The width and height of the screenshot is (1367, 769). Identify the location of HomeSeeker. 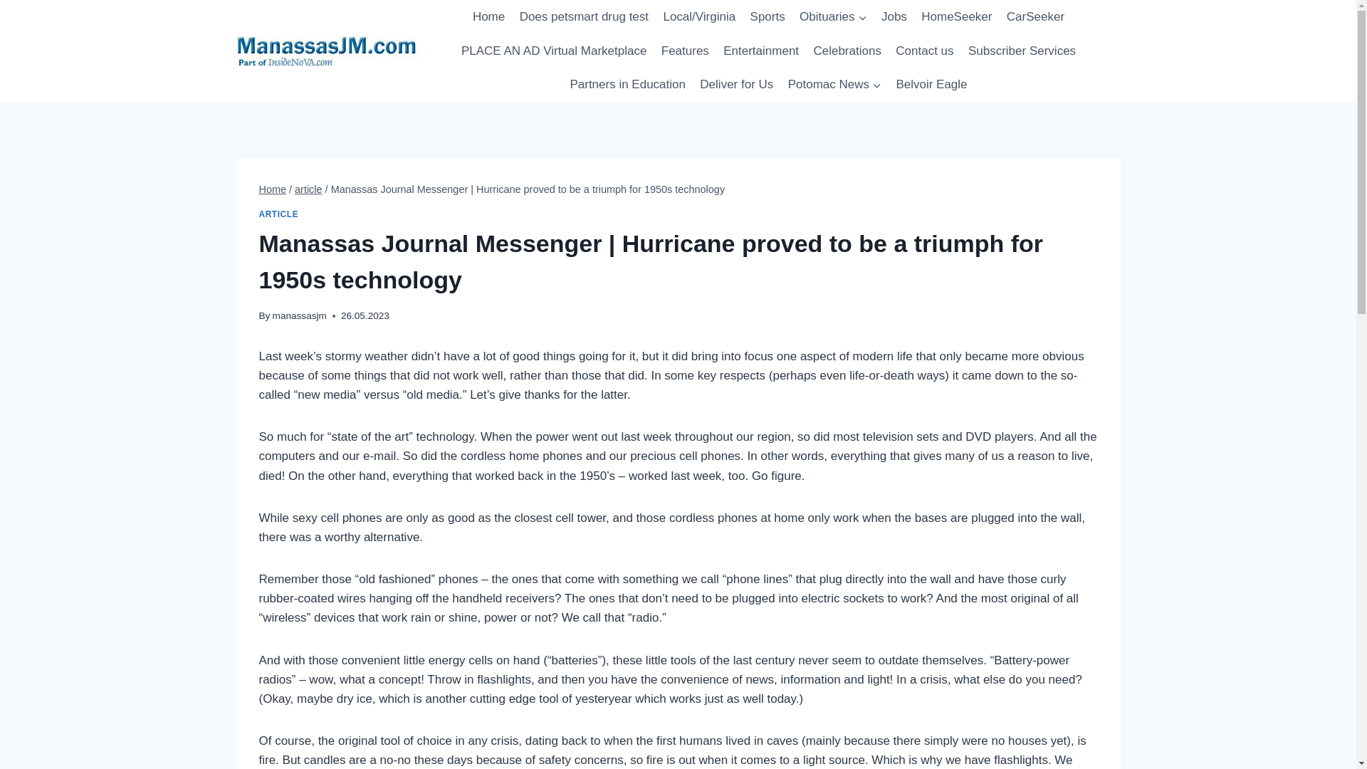
(957, 17).